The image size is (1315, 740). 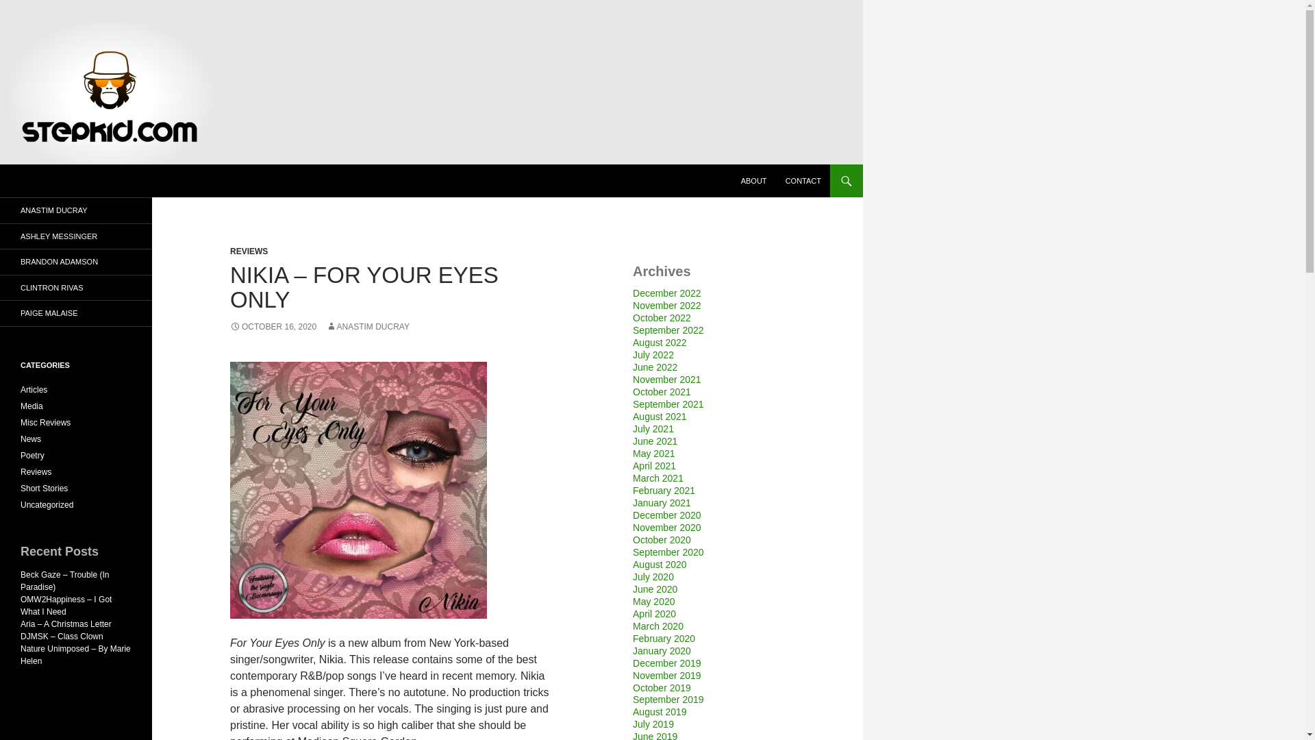 What do you see at coordinates (653, 454) in the screenshot?
I see `May 2021` at bounding box center [653, 454].